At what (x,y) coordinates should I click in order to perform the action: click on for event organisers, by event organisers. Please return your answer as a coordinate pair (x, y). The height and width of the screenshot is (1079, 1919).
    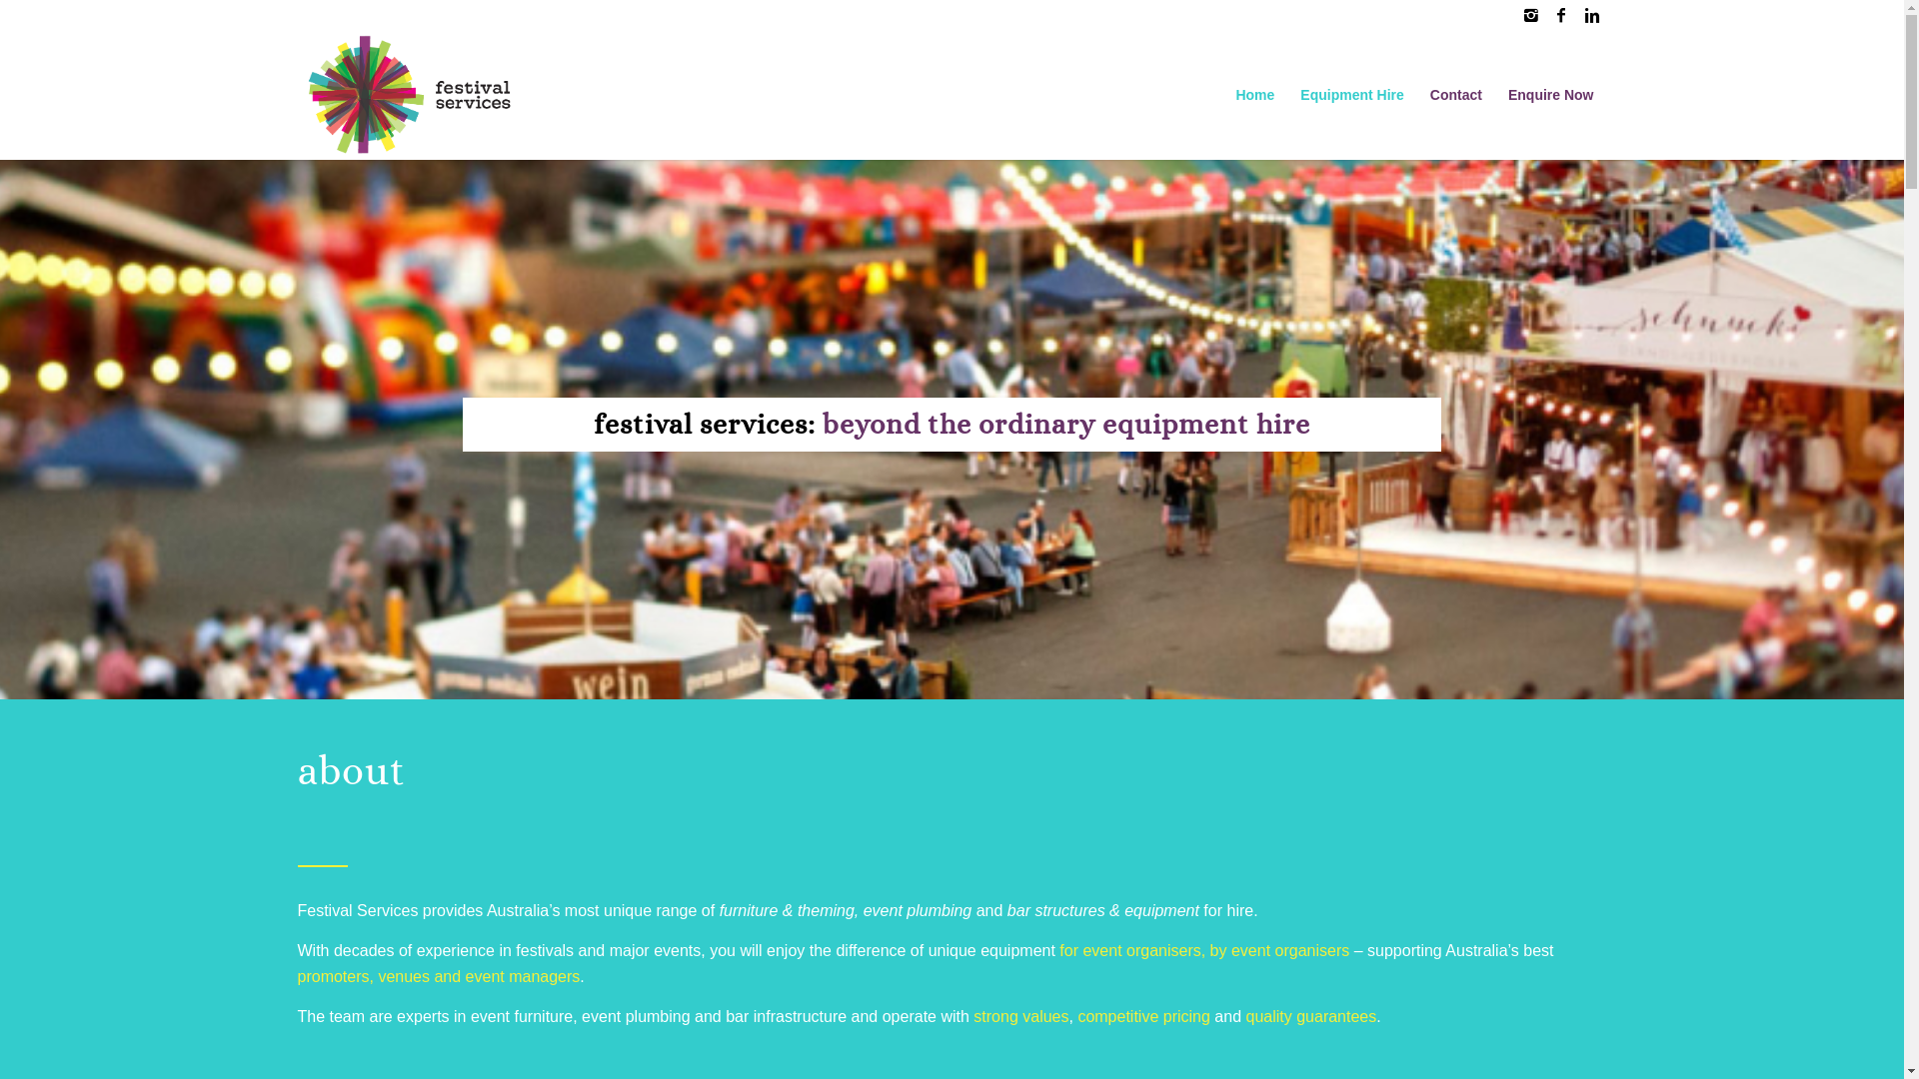
    Looking at the image, I should click on (1204, 951).